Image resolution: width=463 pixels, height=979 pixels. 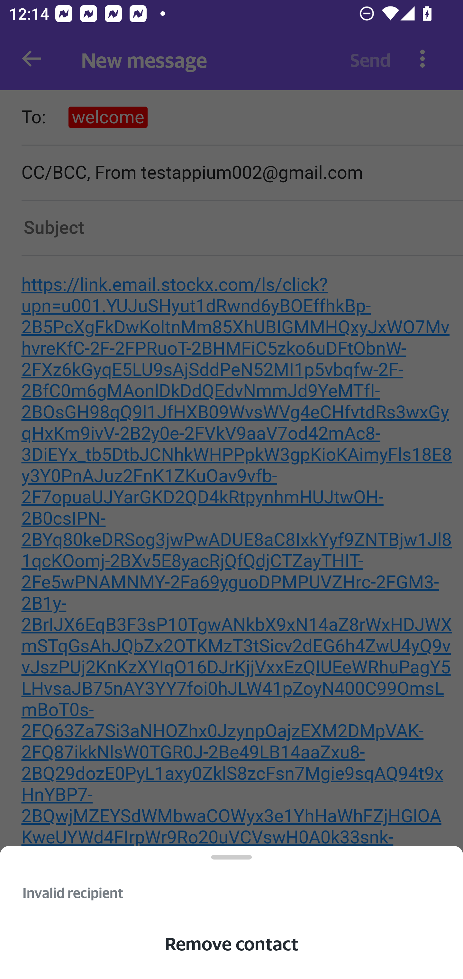 What do you see at coordinates (232, 944) in the screenshot?
I see `Remove contact` at bounding box center [232, 944].